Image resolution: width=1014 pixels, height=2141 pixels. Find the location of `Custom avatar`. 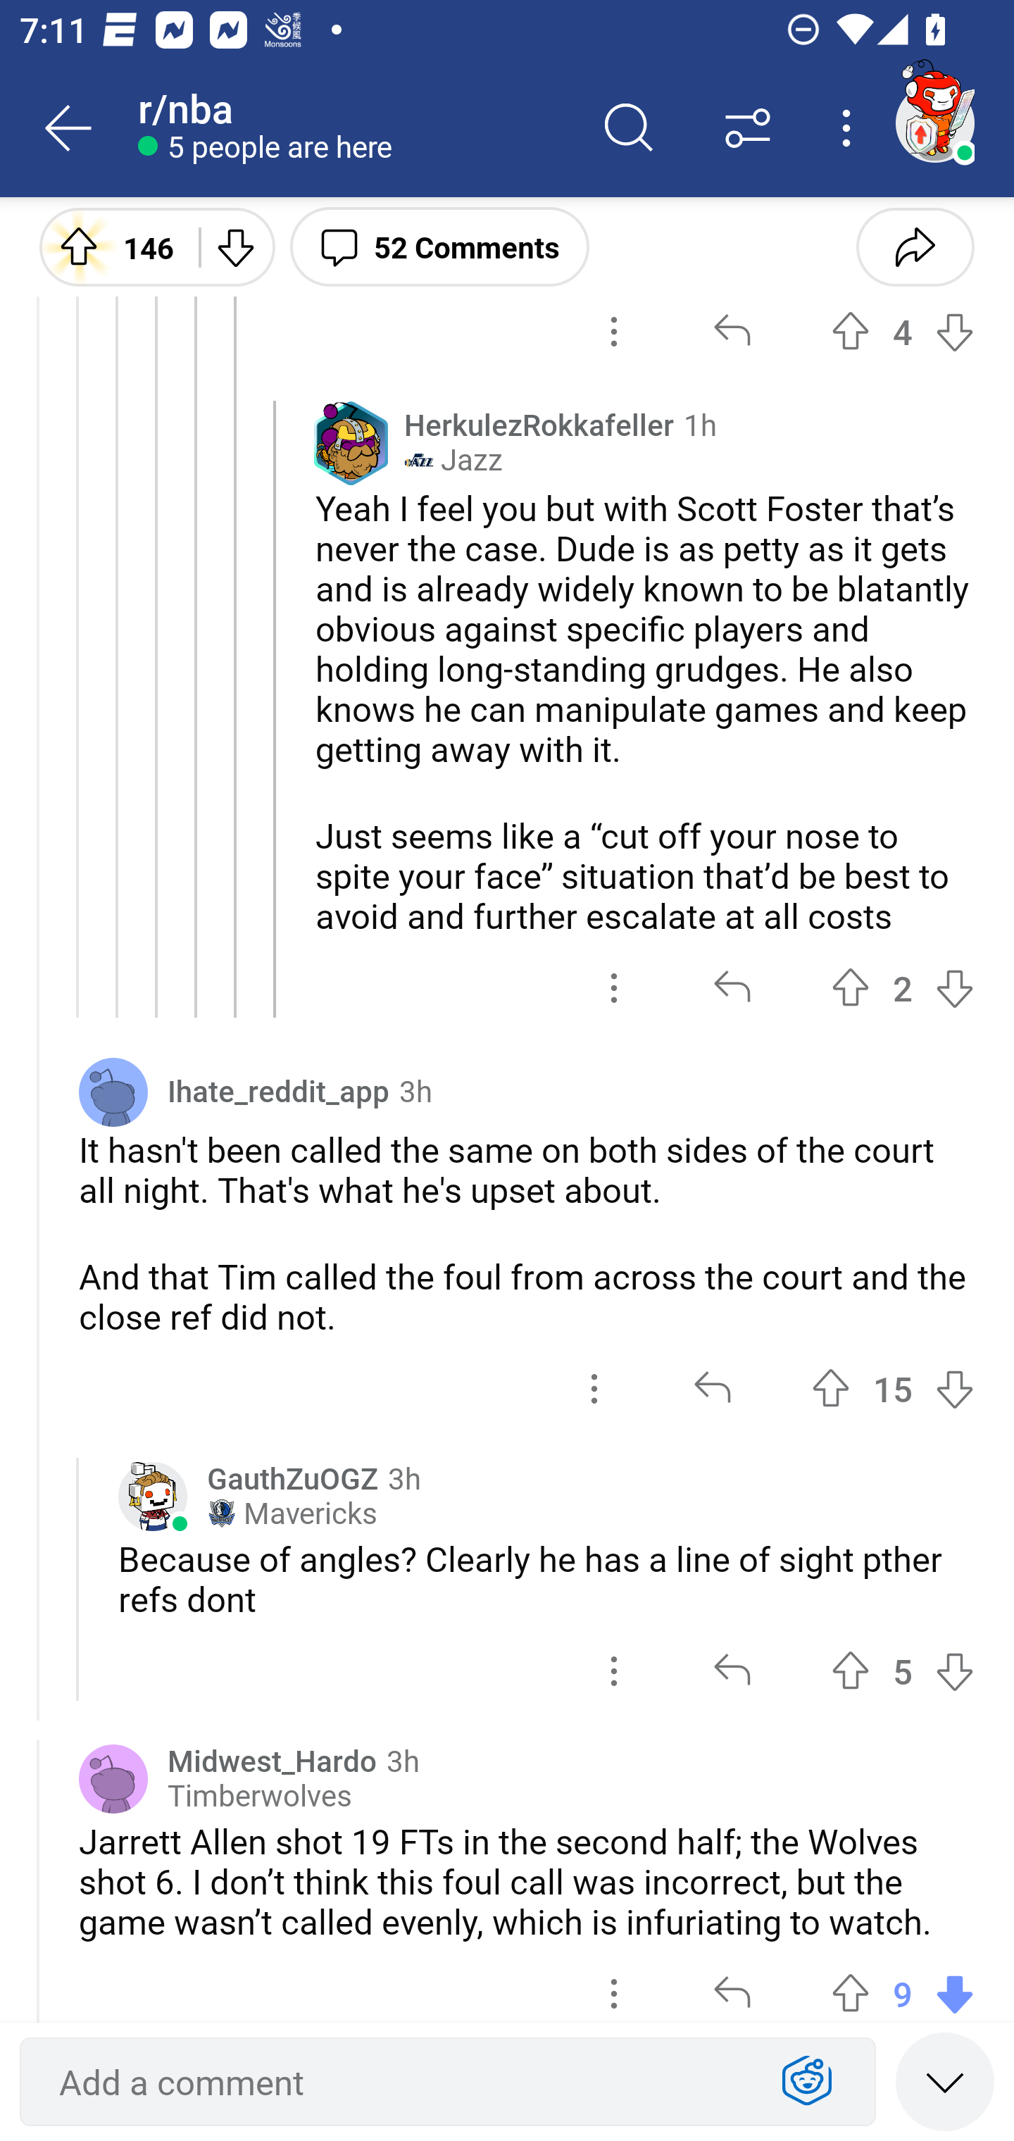

Custom avatar is located at coordinates (153, 1496).